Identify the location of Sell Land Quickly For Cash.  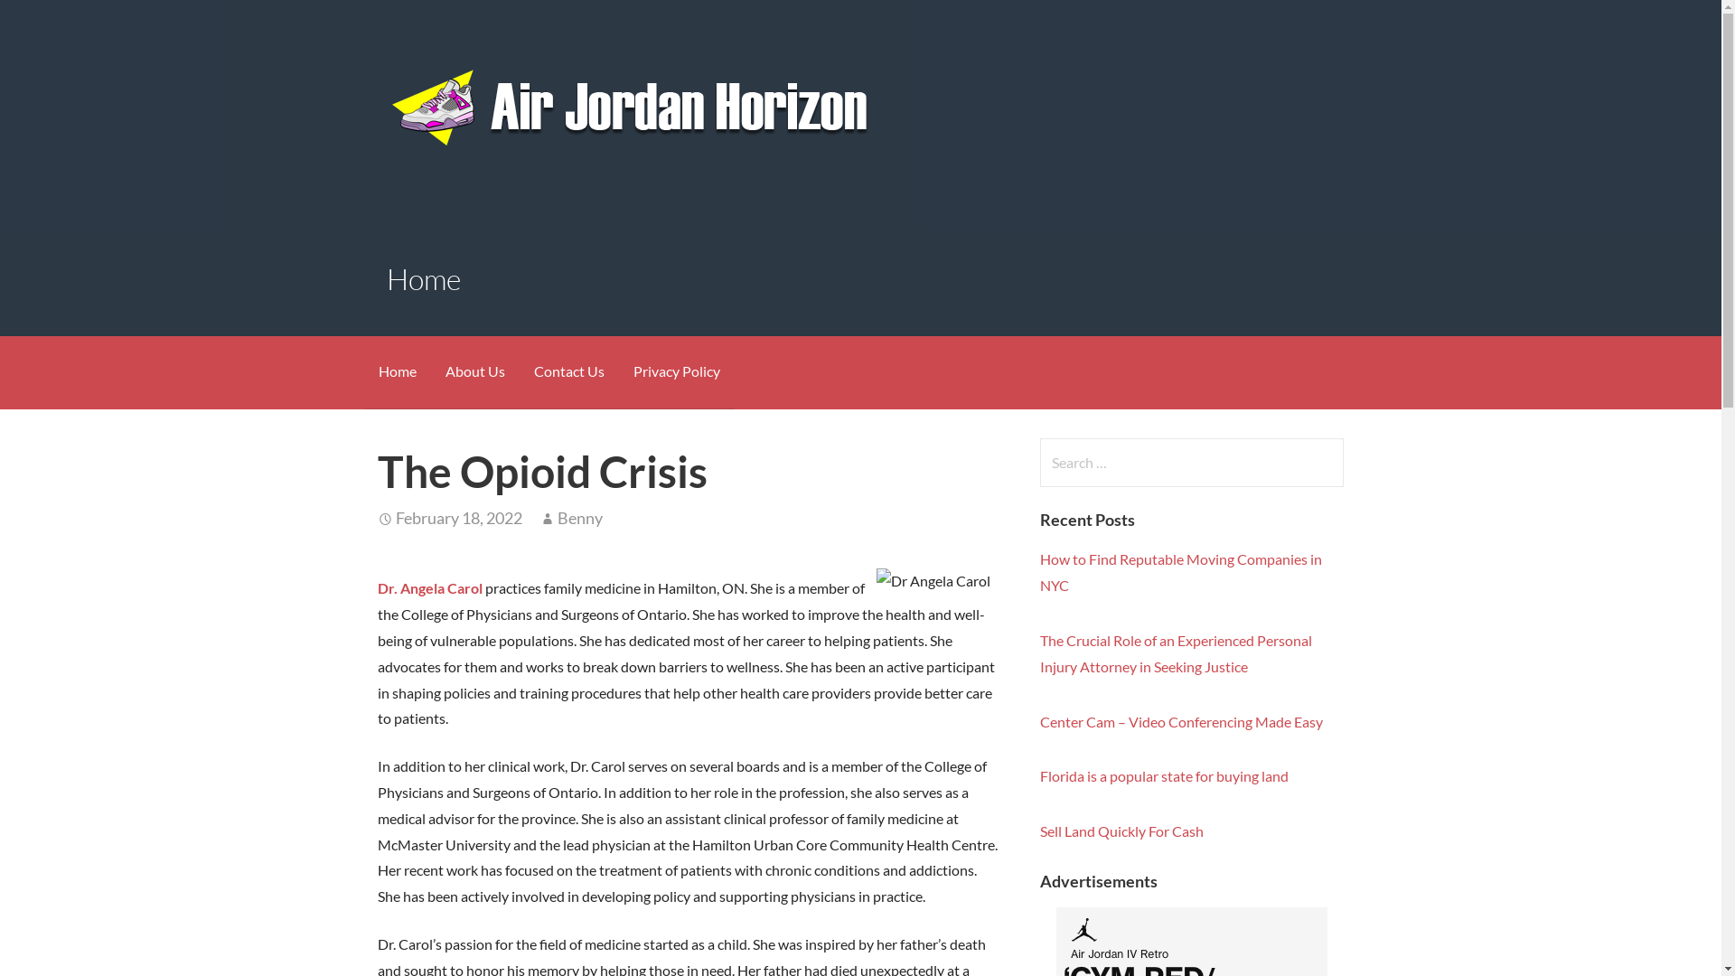
(1122, 831).